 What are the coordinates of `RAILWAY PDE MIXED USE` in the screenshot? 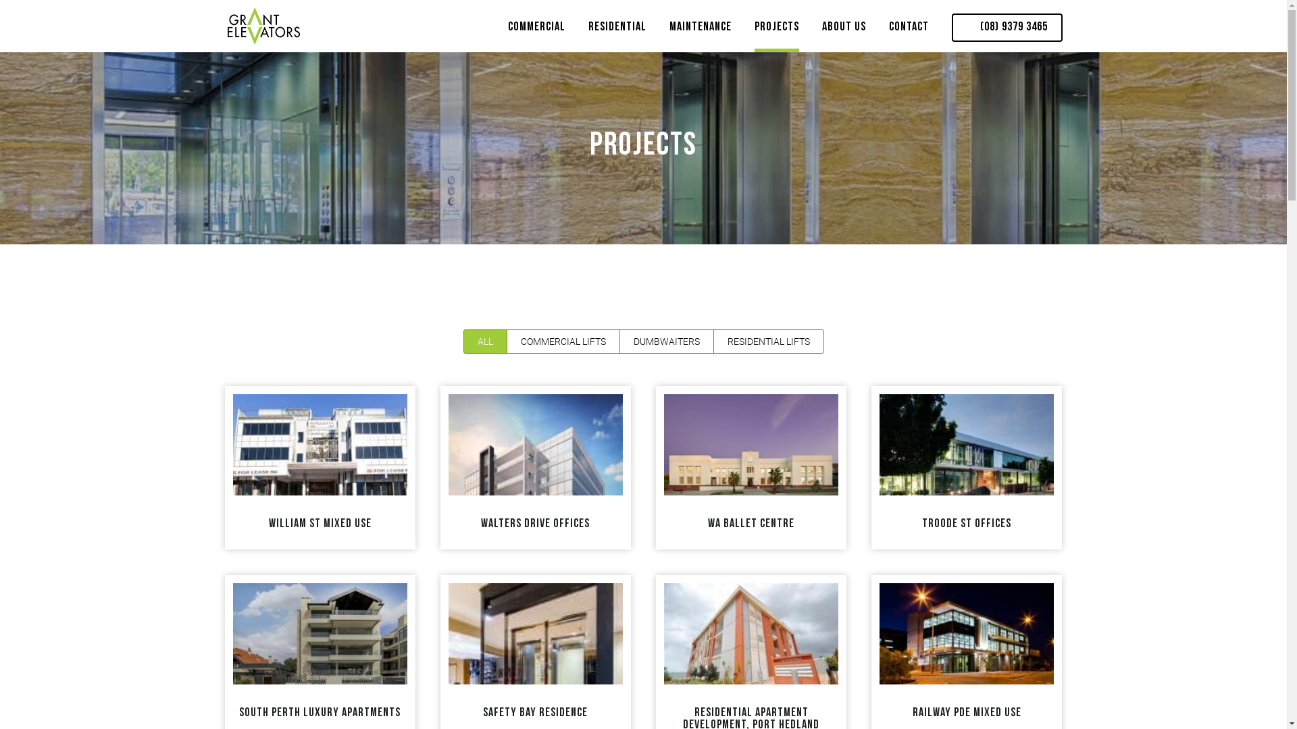 It's located at (967, 713).